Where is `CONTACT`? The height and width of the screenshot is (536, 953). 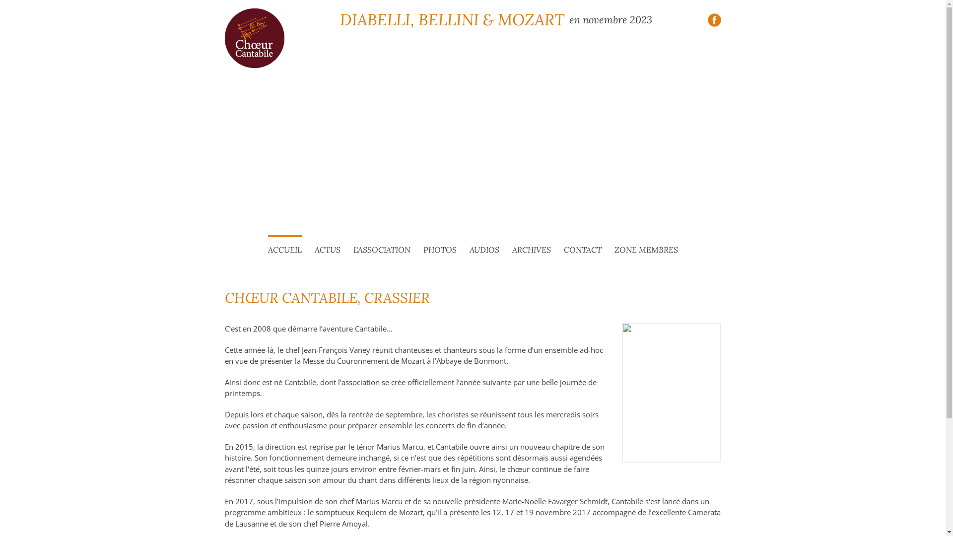
CONTACT is located at coordinates (583, 250).